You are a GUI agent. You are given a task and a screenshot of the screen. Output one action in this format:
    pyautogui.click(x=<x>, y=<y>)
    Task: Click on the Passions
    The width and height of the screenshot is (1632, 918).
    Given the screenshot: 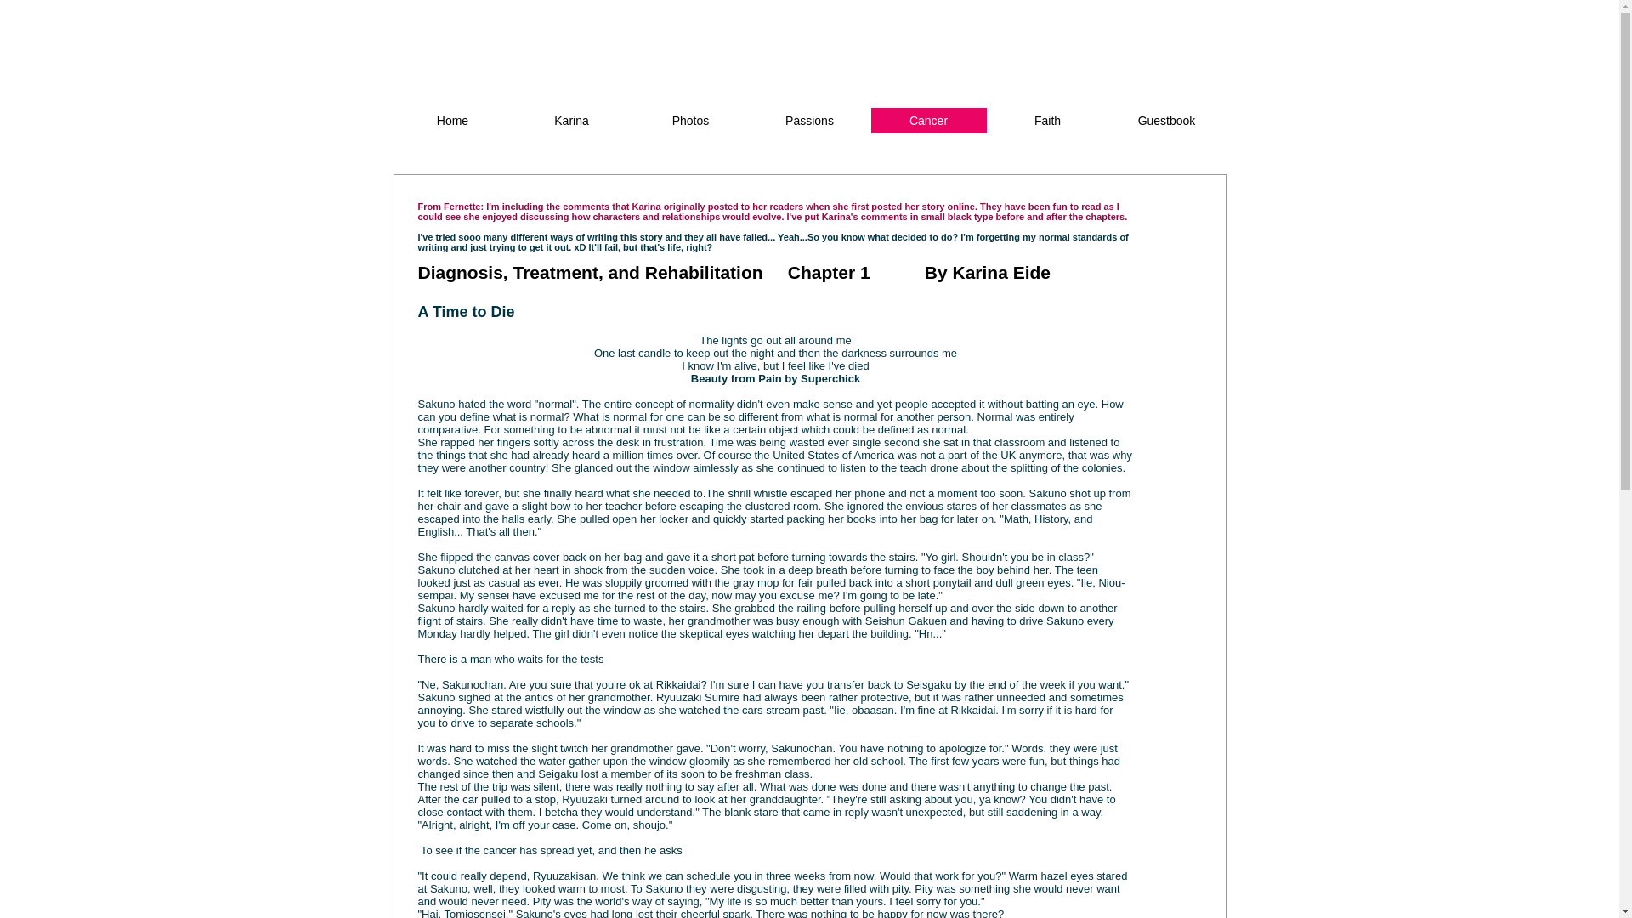 What is the action you would take?
    pyautogui.click(x=808, y=121)
    